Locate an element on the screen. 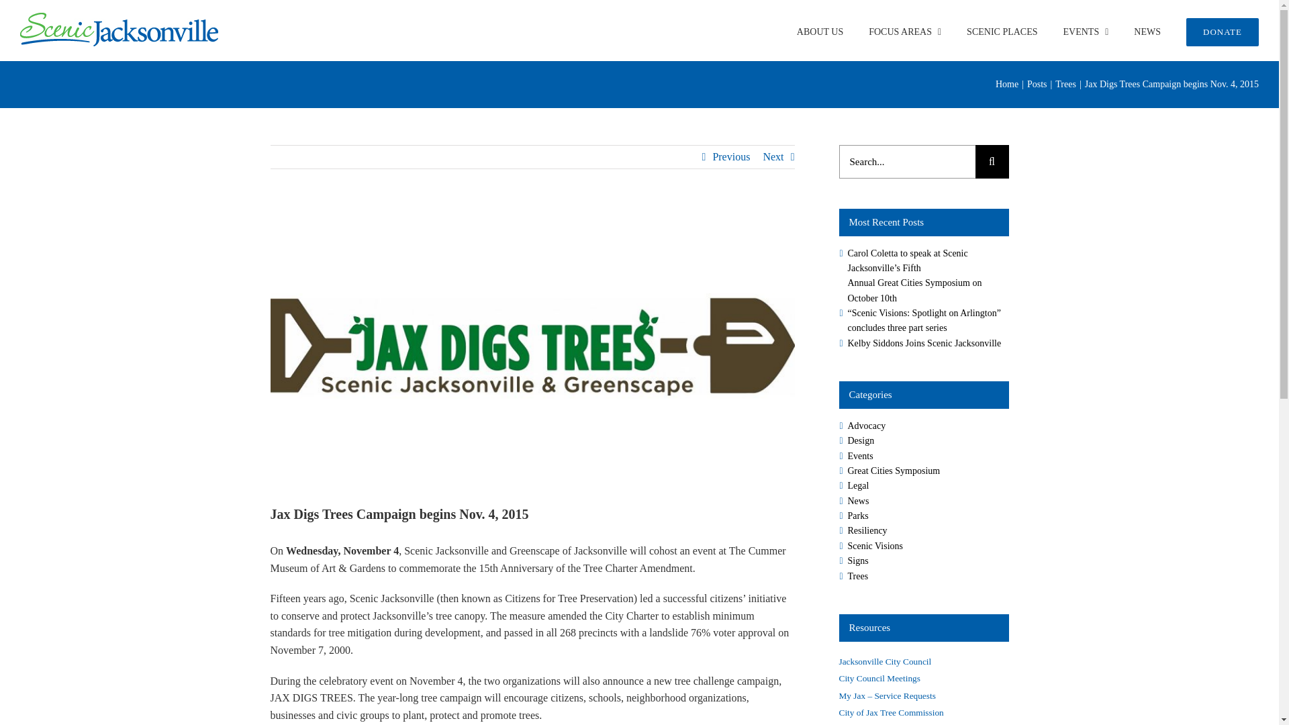 This screenshot has height=725, width=1289. SCENIC PLACES is located at coordinates (1002, 32).